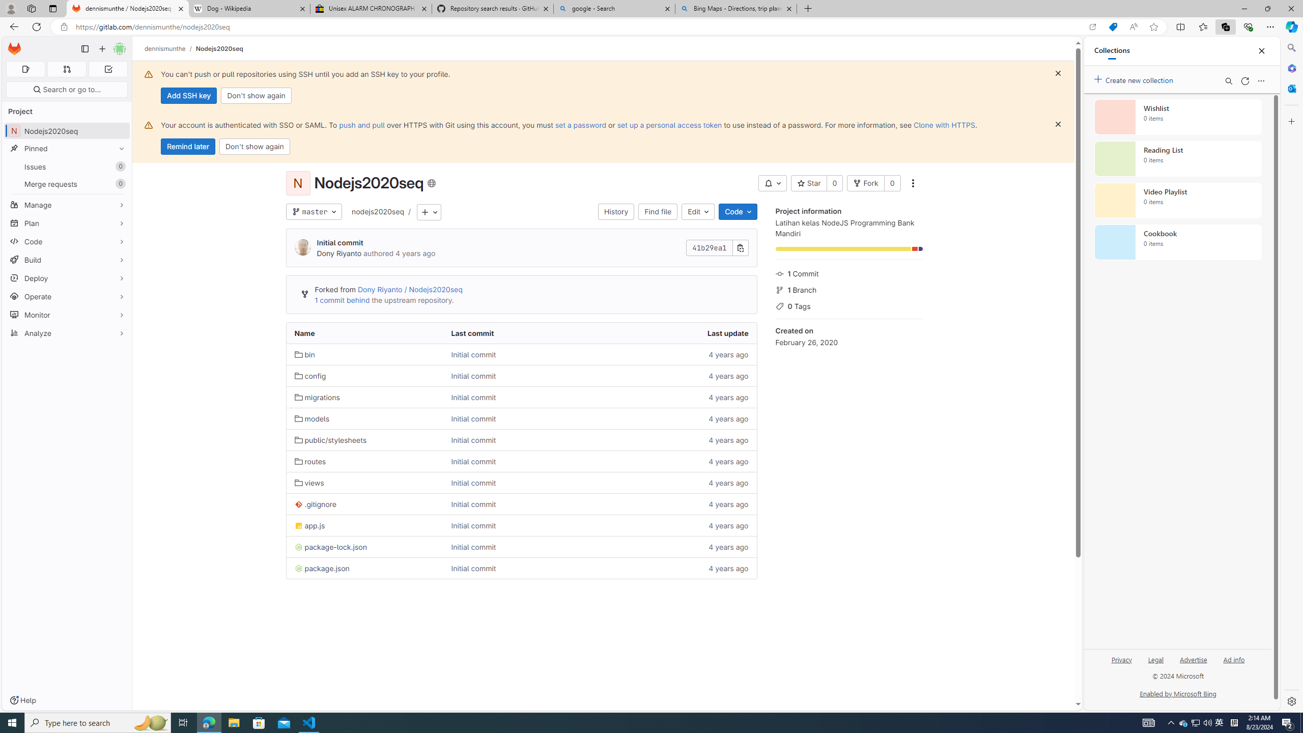 This screenshot has height=733, width=1303. What do you see at coordinates (849, 273) in the screenshot?
I see `1 Commit` at bounding box center [849, 273].